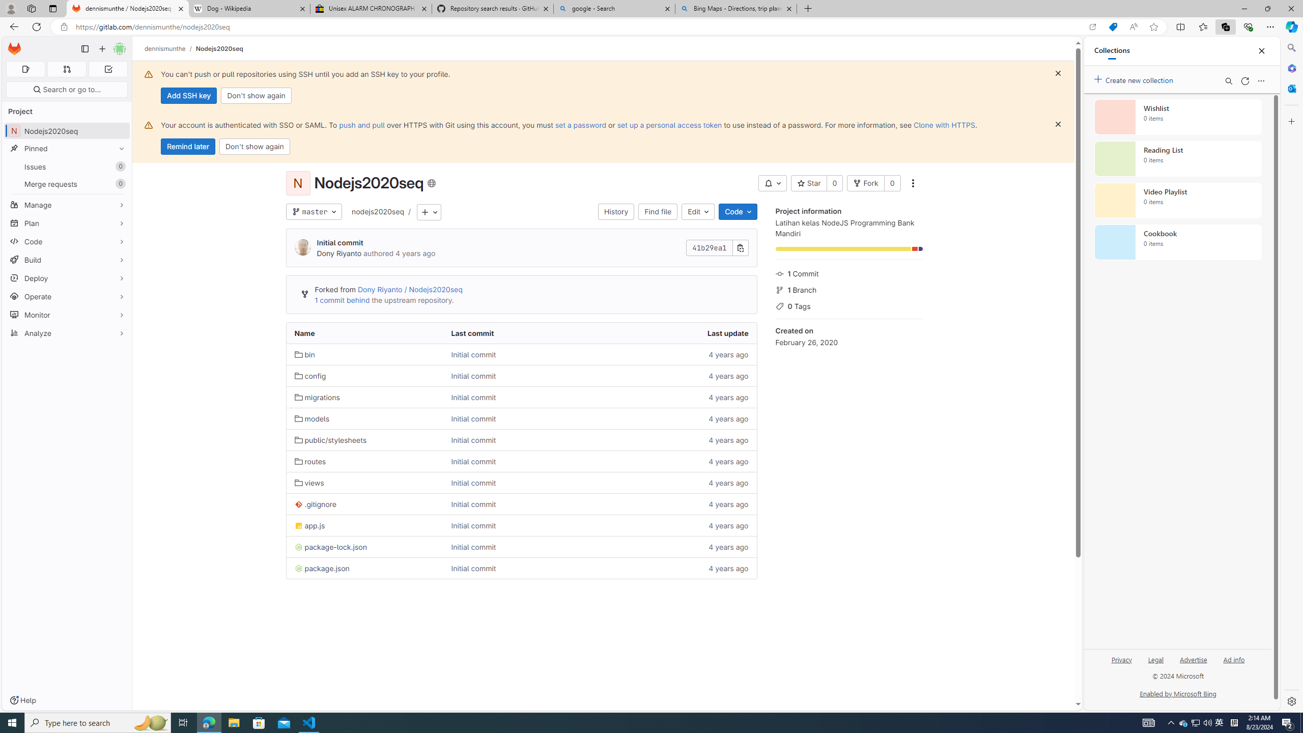 This screenshot has height=733, width=1303. What do you see at coordinates (849, 273) in the screenshot?
I see `1 Commit` at bounding box center [849, 273].